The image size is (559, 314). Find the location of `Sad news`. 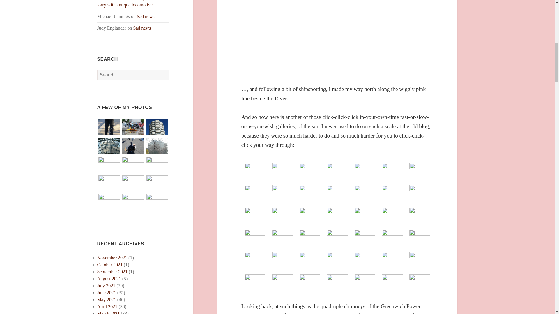

Sad news is located at coordinates (142, 28).